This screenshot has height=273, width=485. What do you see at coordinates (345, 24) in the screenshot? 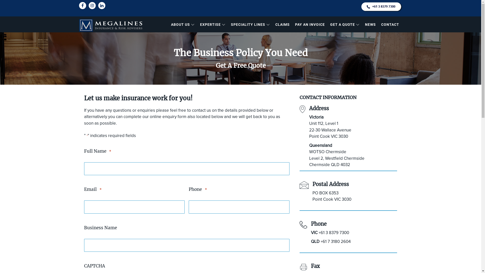
I see `GET A QUOTE` at bounding box center [345, 24].